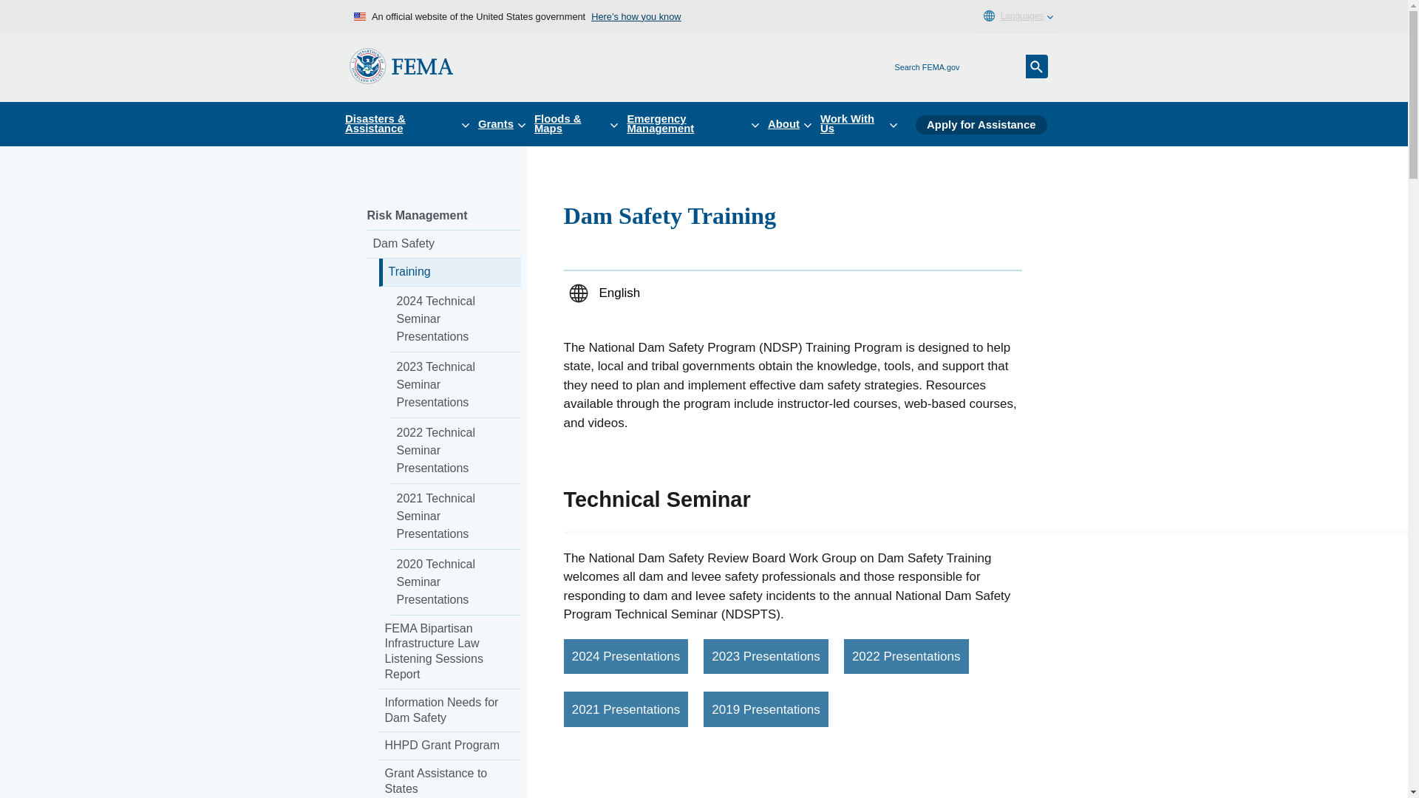 The width and height of the screenshot is (1419, 798). I want to click on Search FEMA.gov, so click(1037, 66).